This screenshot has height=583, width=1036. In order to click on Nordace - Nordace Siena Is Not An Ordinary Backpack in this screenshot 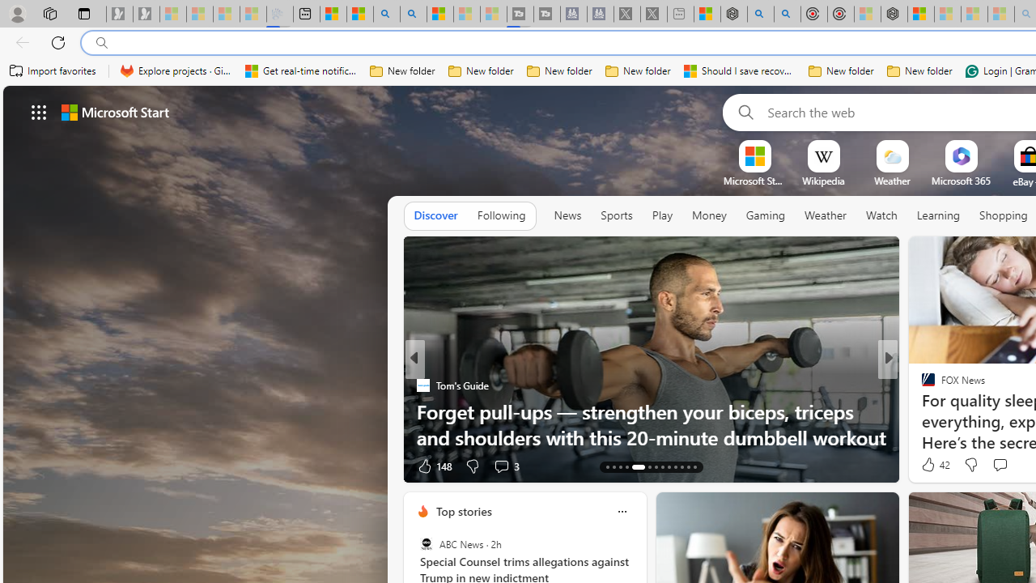, I will do `click(894, 15)`.